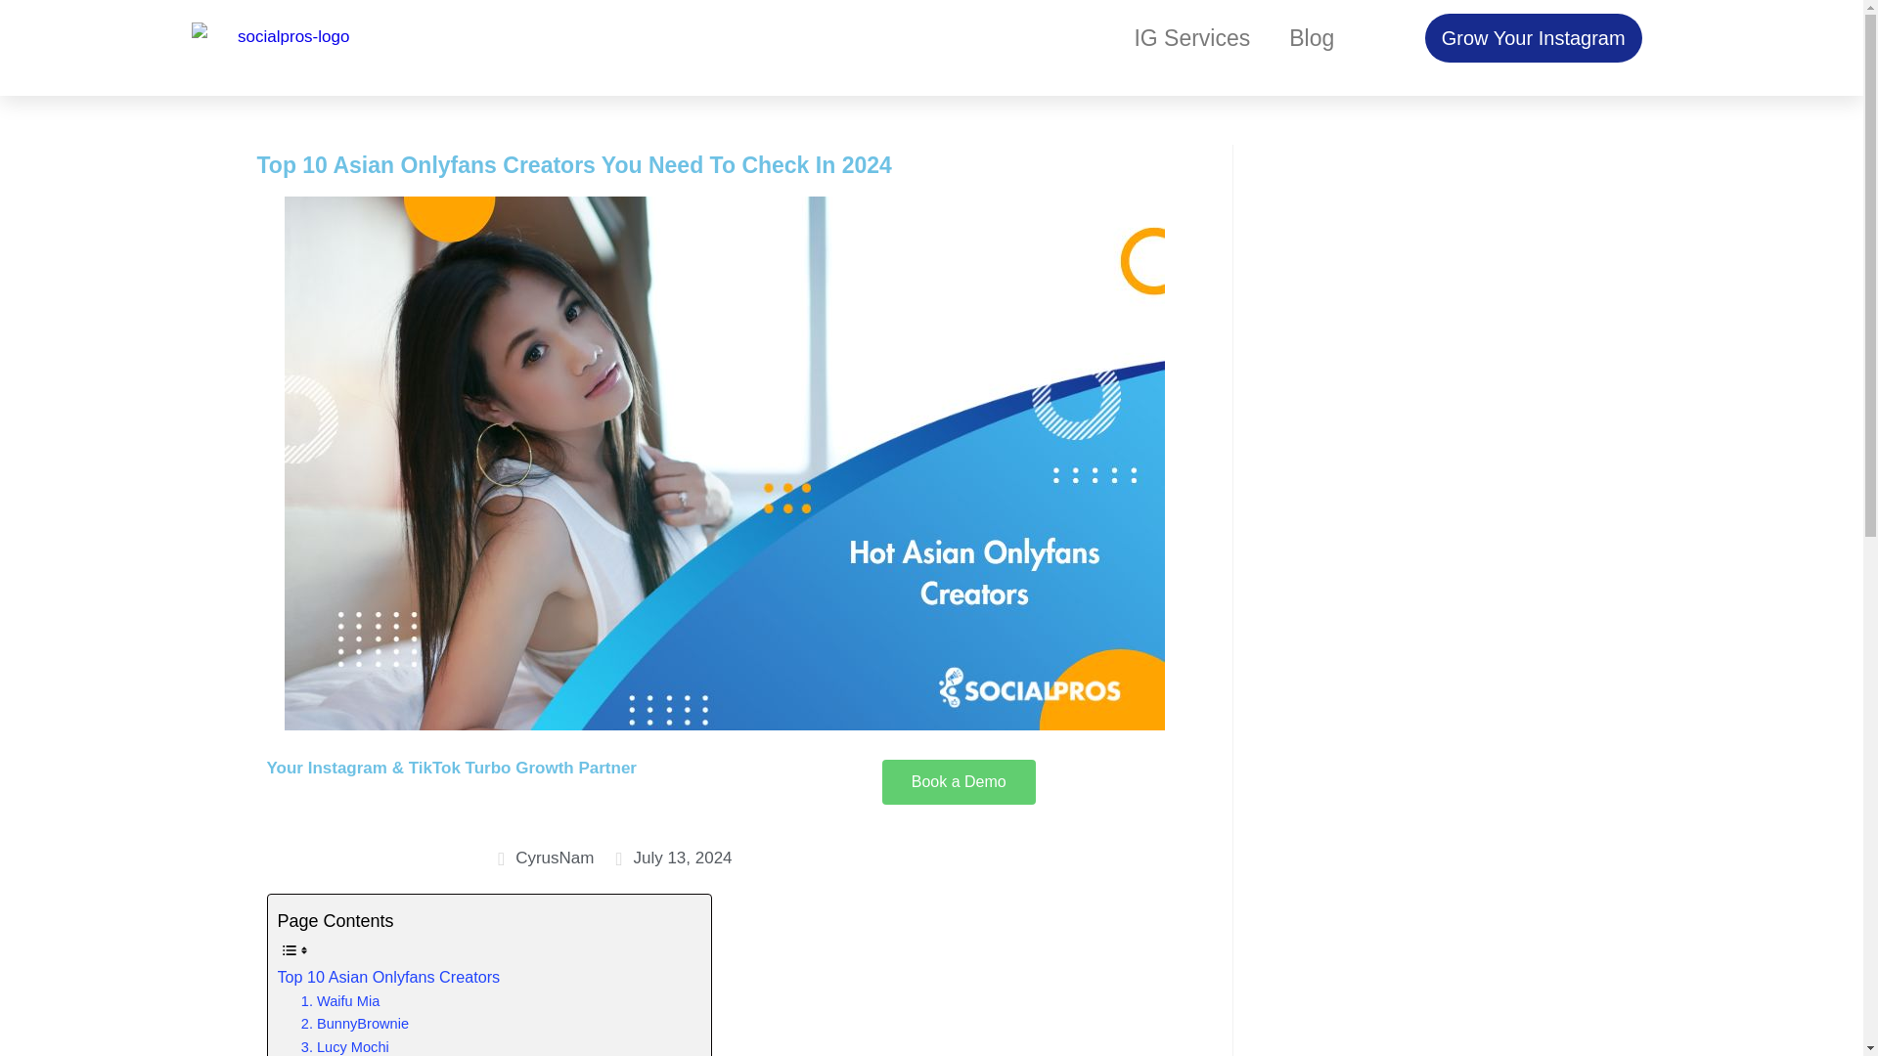  Describe the element at coordinates (354, 1024) in the screenshot. I see `2. BunnyBrownie` at that location.